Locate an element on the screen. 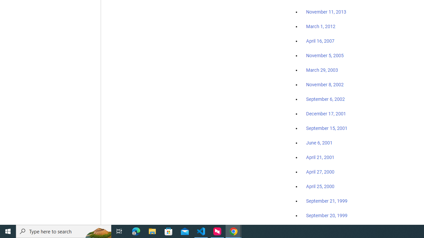 This screenshot has height=238, width=424. December 17, 2001 is located at coordinates (326, 113).